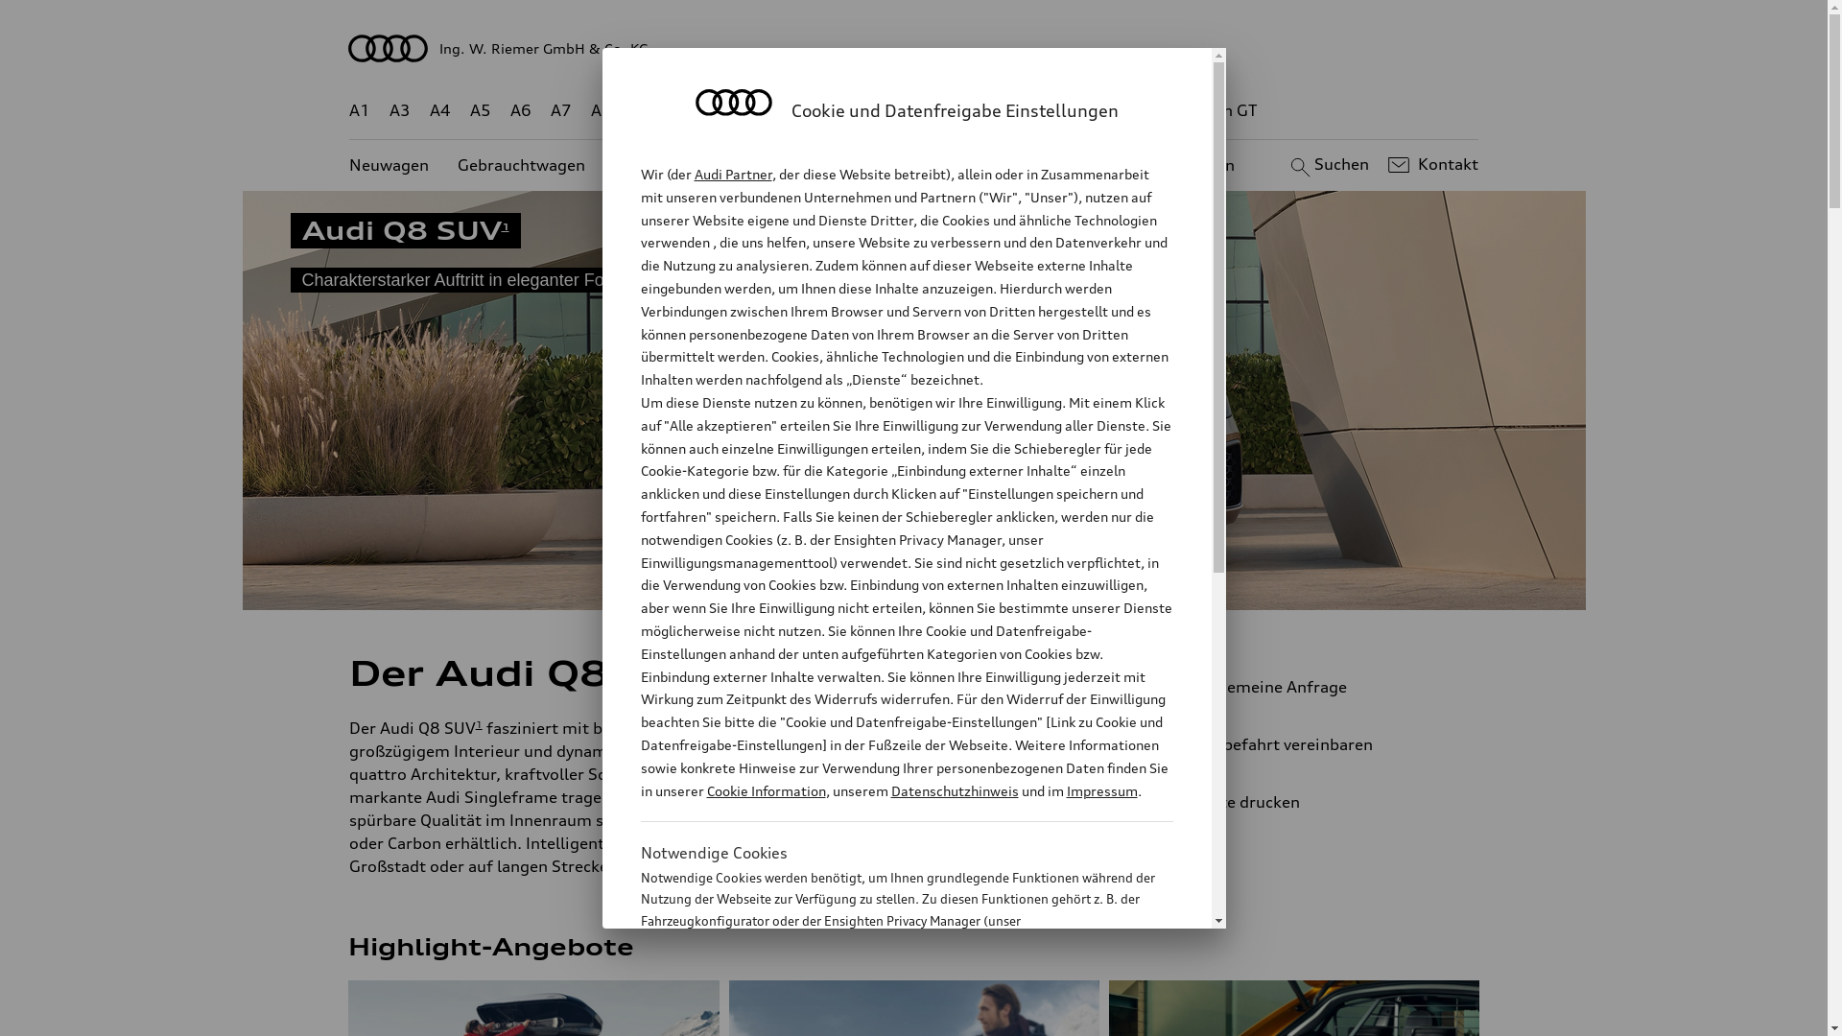  Describe the element at coordinates (954, 790) in the screenshot. I see `Datenschutzhinweis` at that location.